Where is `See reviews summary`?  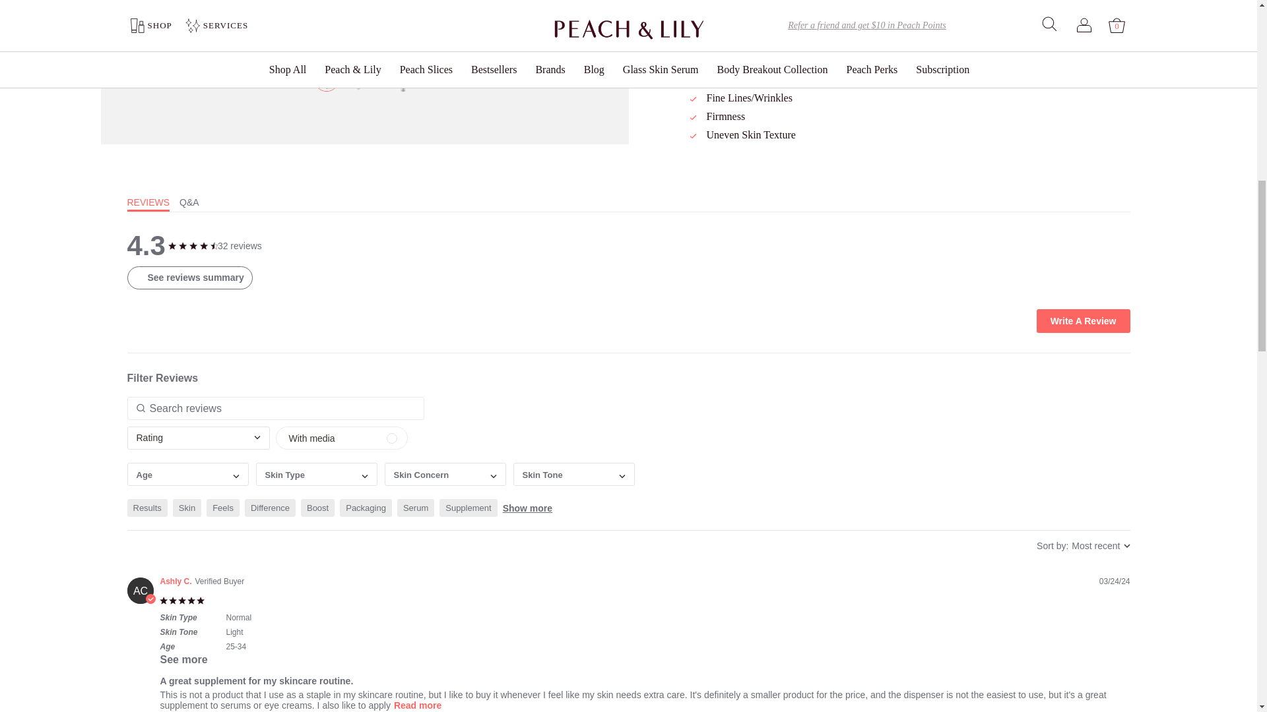 See reviews summary is located at coordinates (189, 277).